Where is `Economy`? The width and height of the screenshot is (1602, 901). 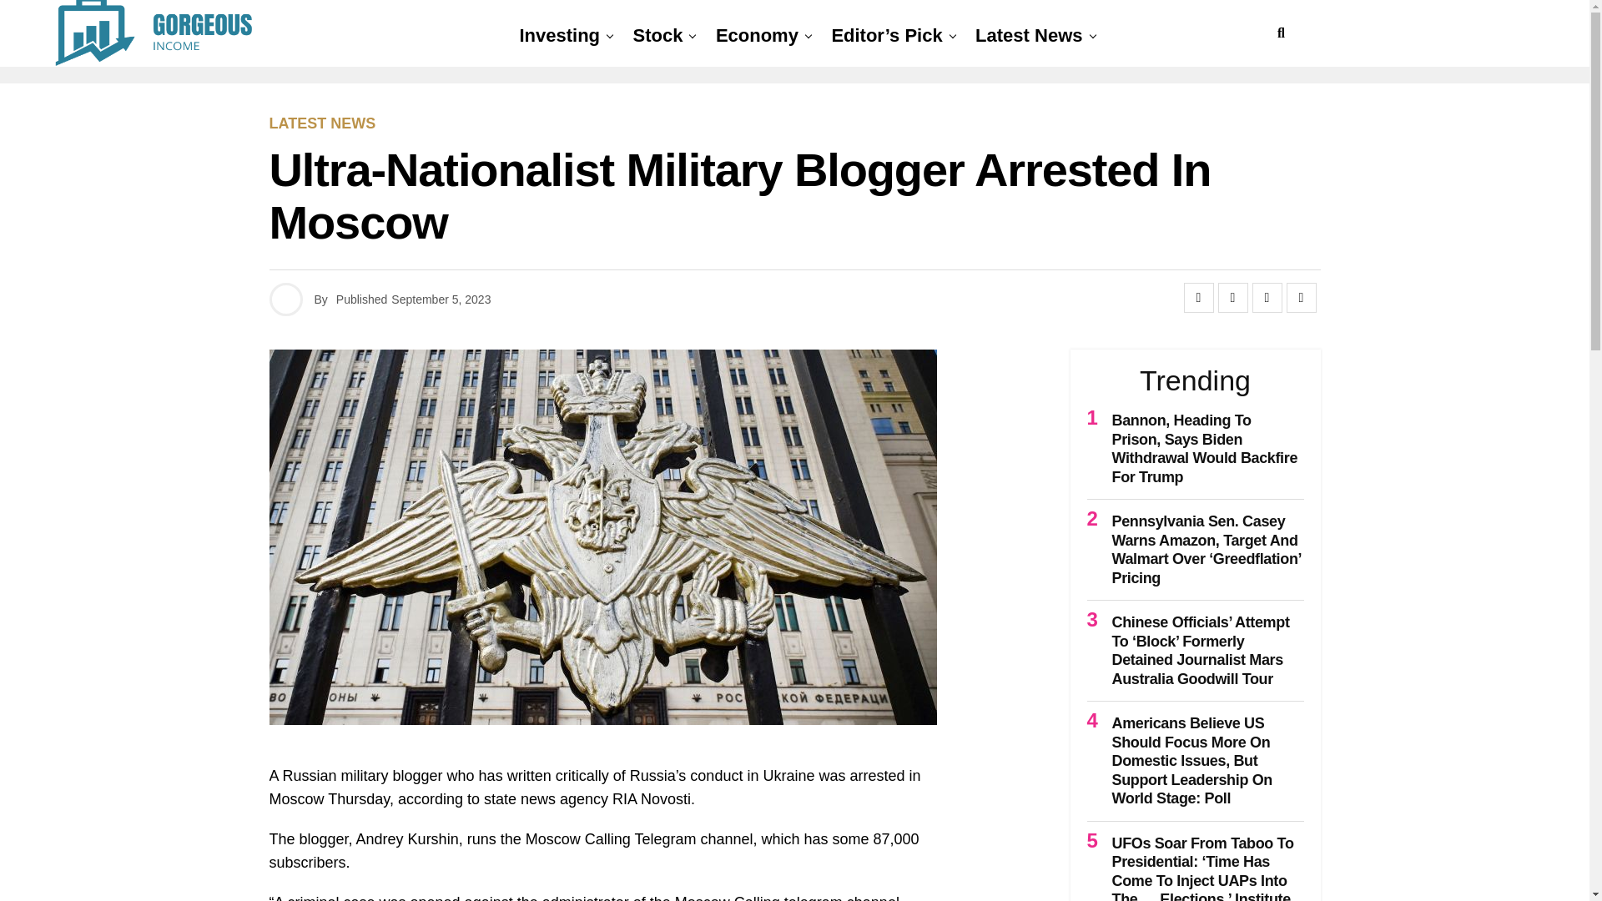 Economy is located at coordinates (758, 36).